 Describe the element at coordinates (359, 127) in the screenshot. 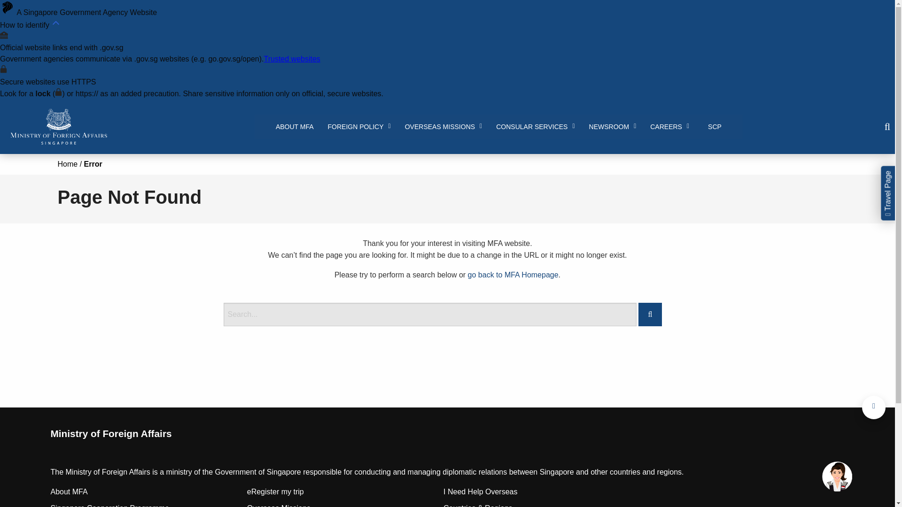

I see `FOREIGN POLICY` at that location.